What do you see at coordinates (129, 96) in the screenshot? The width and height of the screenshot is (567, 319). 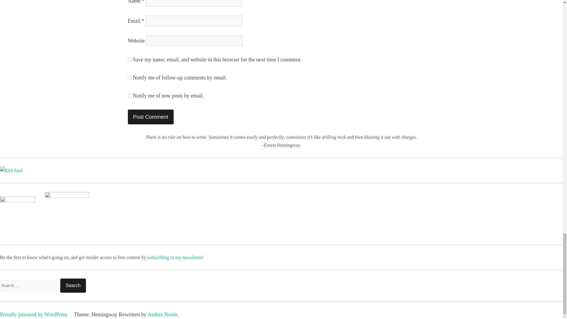 I see `subscribe` at bounding box center [129, 96].